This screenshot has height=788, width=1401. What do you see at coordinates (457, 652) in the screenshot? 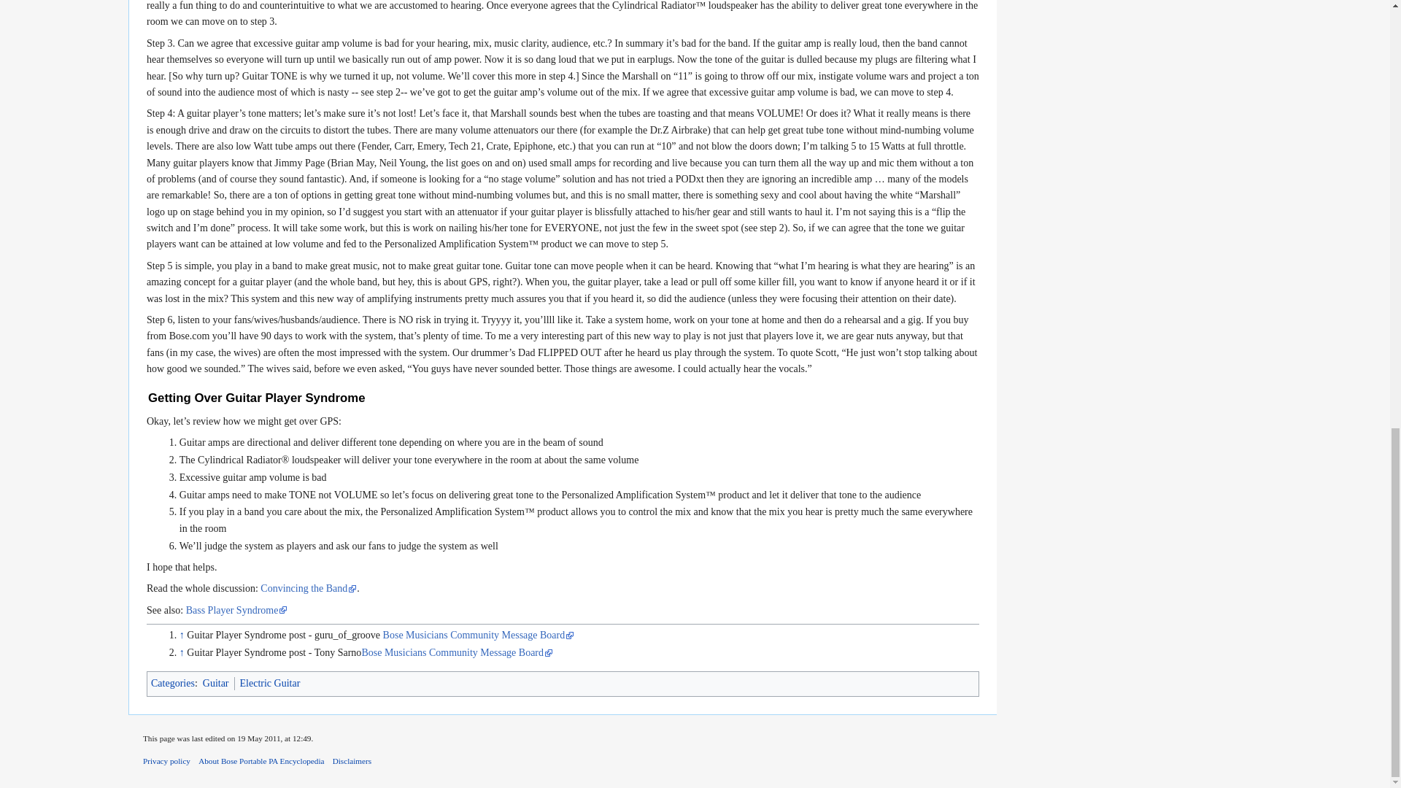
I see `Bose Musicians Community Message Board` at bounding box center [457, 652].